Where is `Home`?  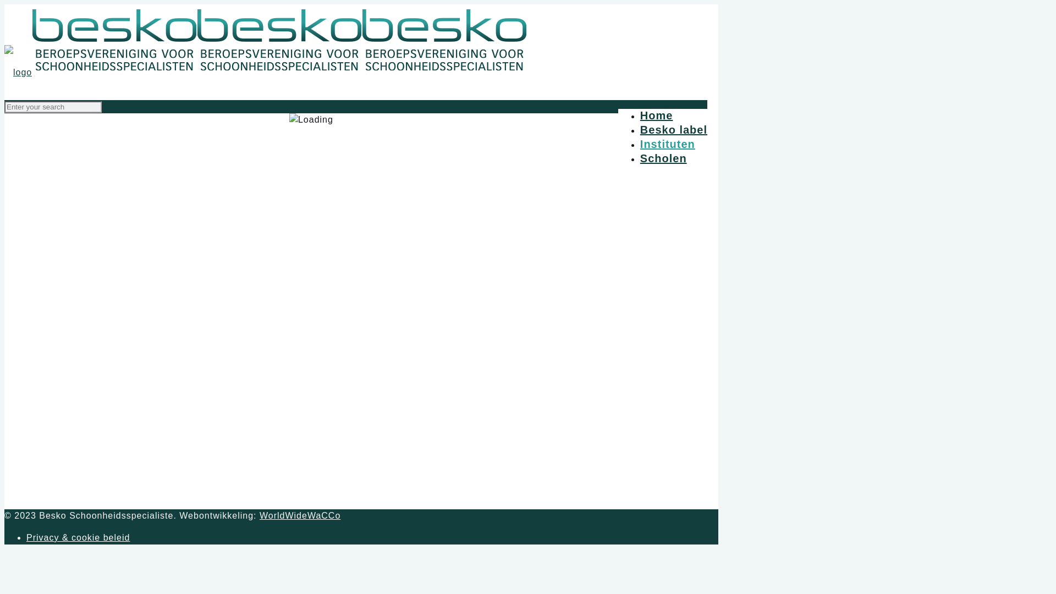
Home is located at coordinates (657, 116).